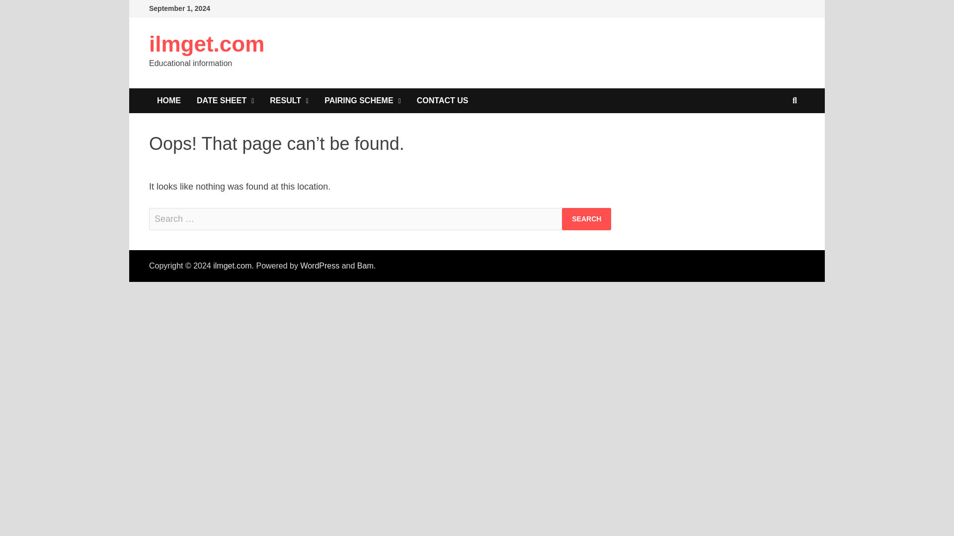  What do you see at coordinates (442, 100) in the screenshot?
I see `CONTACT US` at bounding box center [442, 100].